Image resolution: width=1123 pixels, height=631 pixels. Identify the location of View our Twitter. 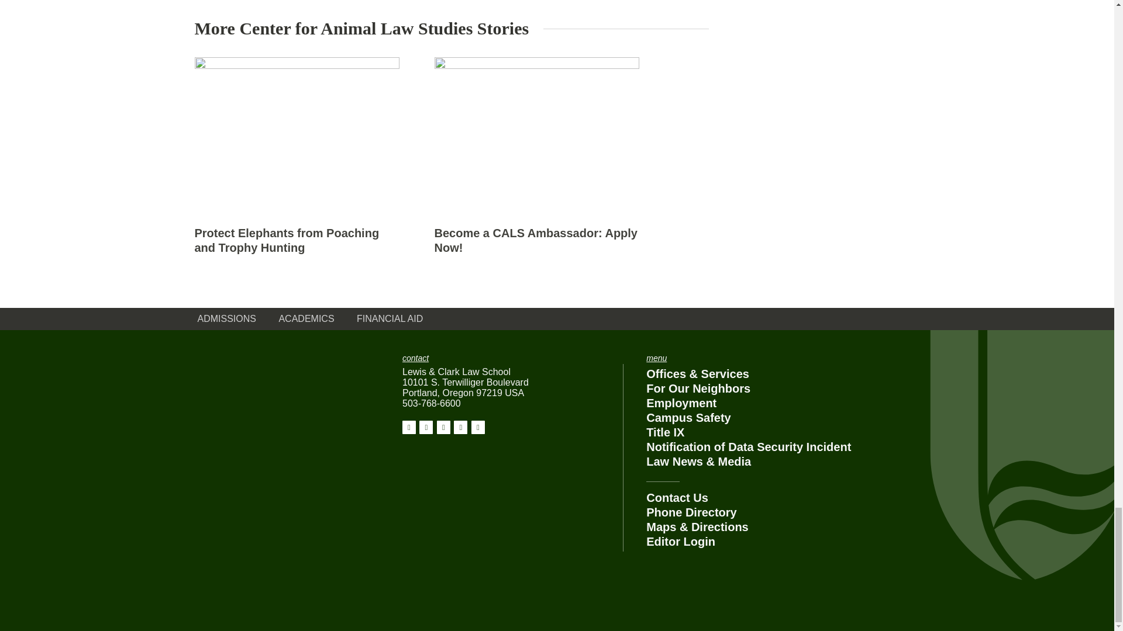
(443, 428).